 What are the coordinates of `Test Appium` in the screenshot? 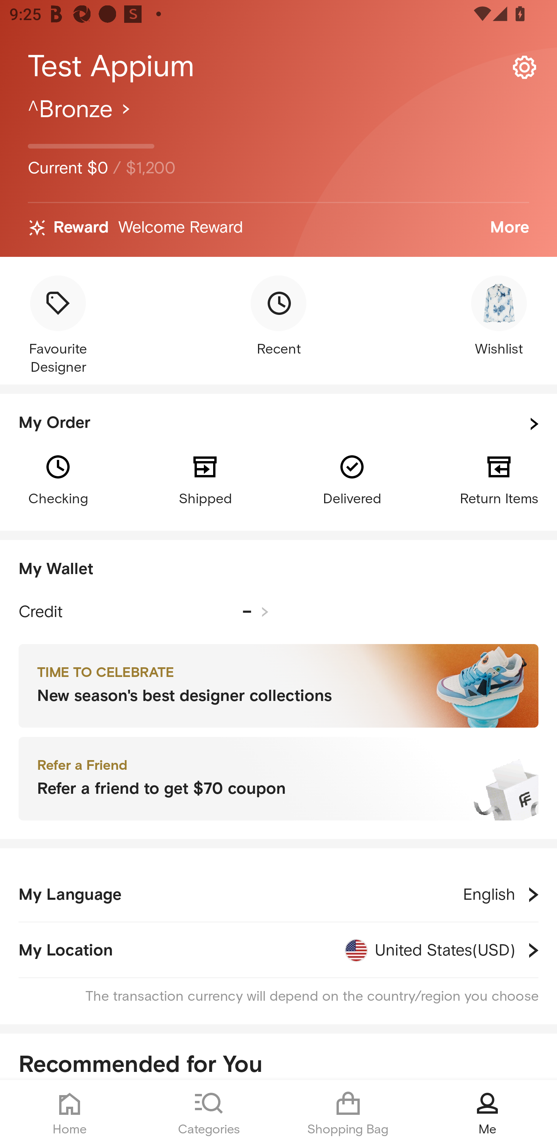 It's located at (278, 67).